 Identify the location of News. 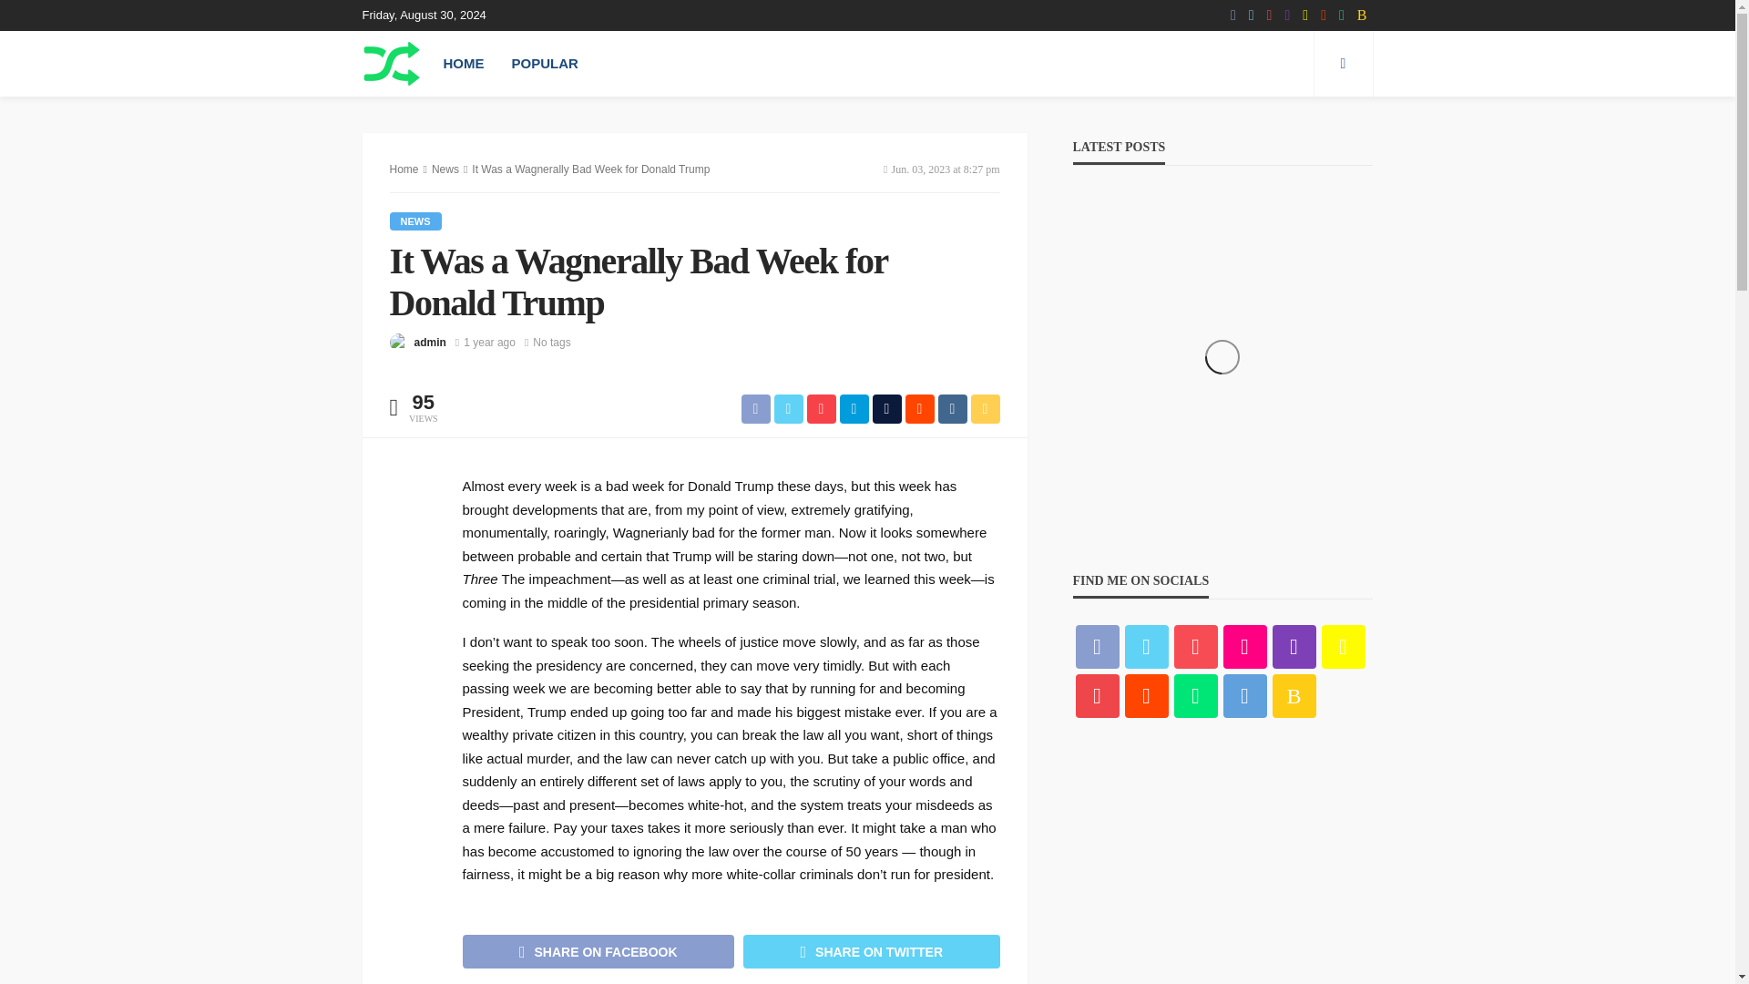
(415, 220).